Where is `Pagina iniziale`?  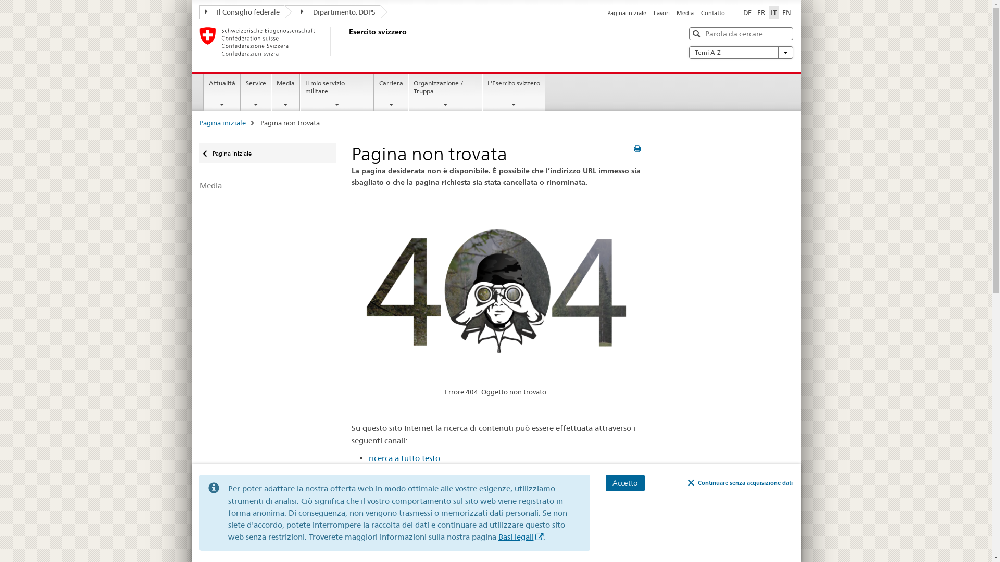 Pagina iniziale is located at coordinates (627, 13).